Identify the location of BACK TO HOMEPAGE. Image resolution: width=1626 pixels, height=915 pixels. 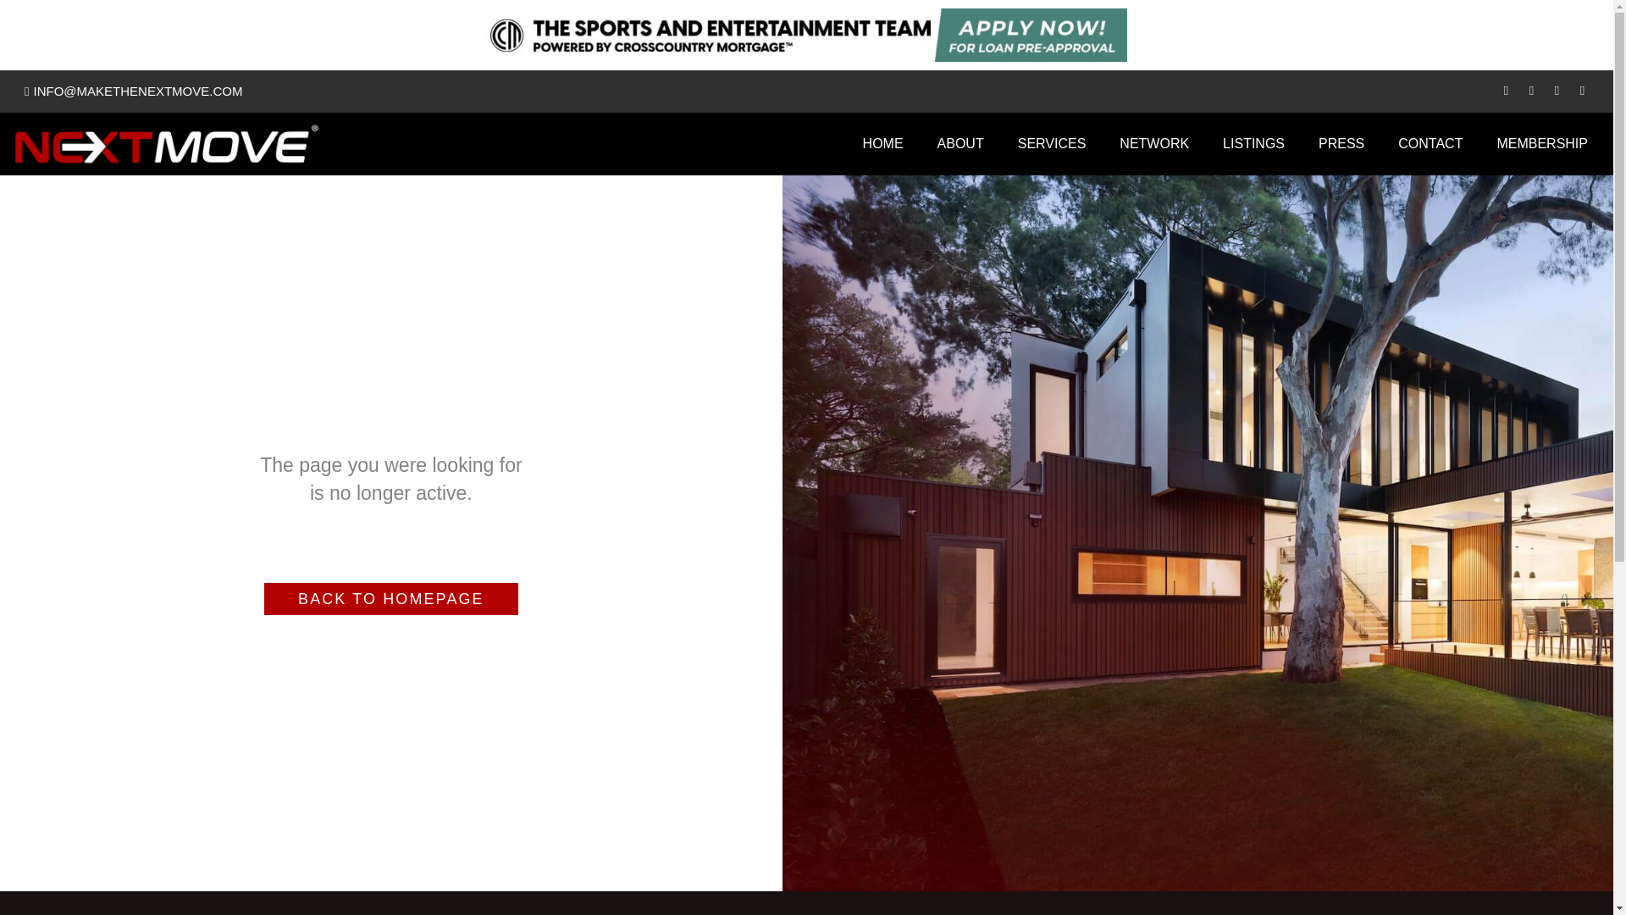
(391, 598).